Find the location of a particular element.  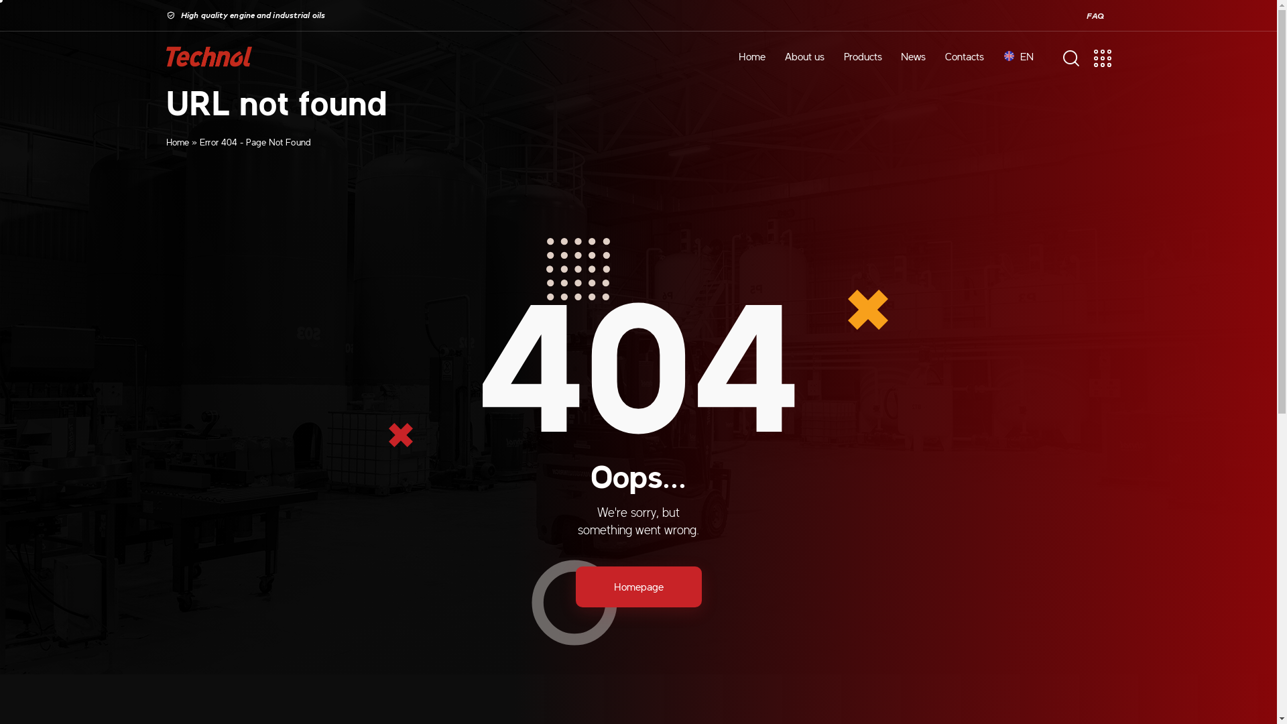

News is located at coordinates (914, 57).